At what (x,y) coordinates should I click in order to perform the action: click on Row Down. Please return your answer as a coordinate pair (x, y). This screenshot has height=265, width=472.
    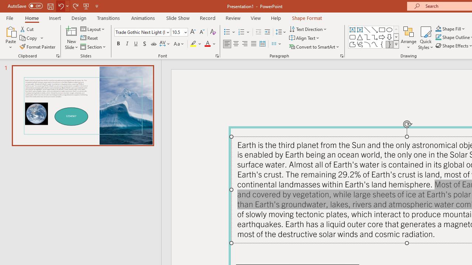
    Looking at the image, I should click on (396, 37).